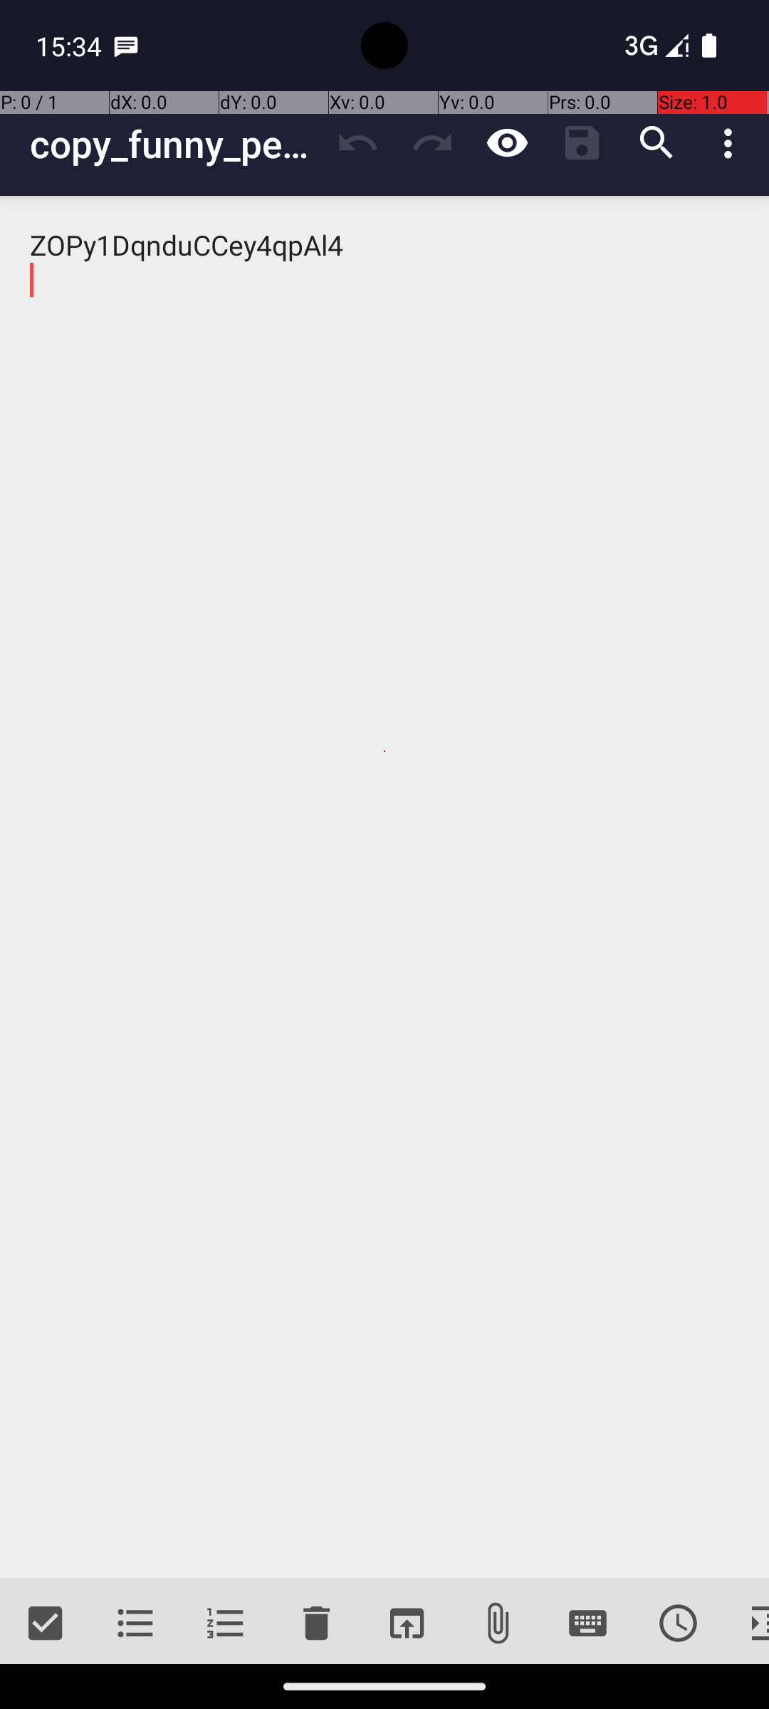  Describe the element at coordinates (407, 1624) in the screenshot. I see `Open link` at that location.